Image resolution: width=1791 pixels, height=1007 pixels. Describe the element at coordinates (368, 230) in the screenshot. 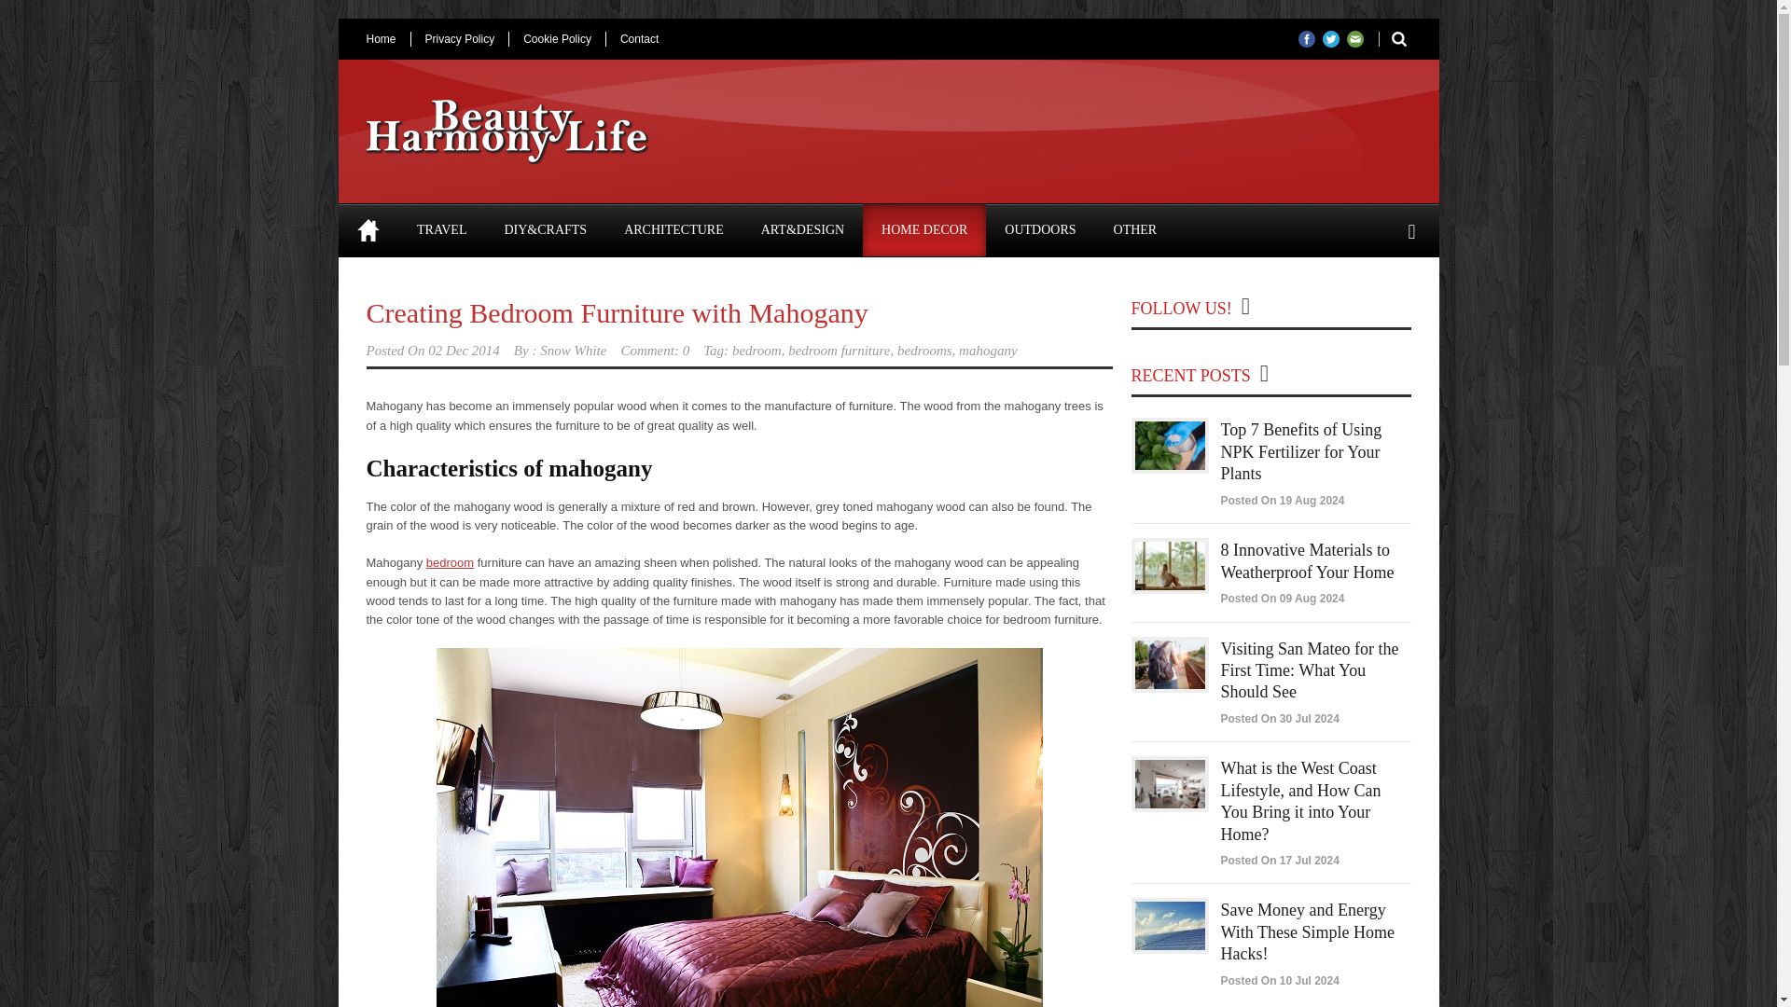

I see `Home` at that location.